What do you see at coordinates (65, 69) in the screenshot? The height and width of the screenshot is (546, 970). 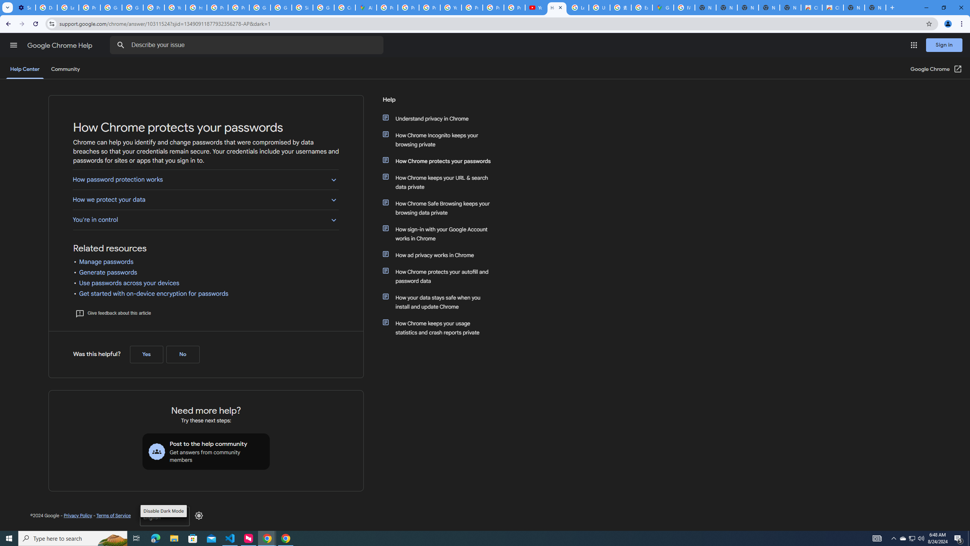 I see `Community` at bounding box center [65, 69].